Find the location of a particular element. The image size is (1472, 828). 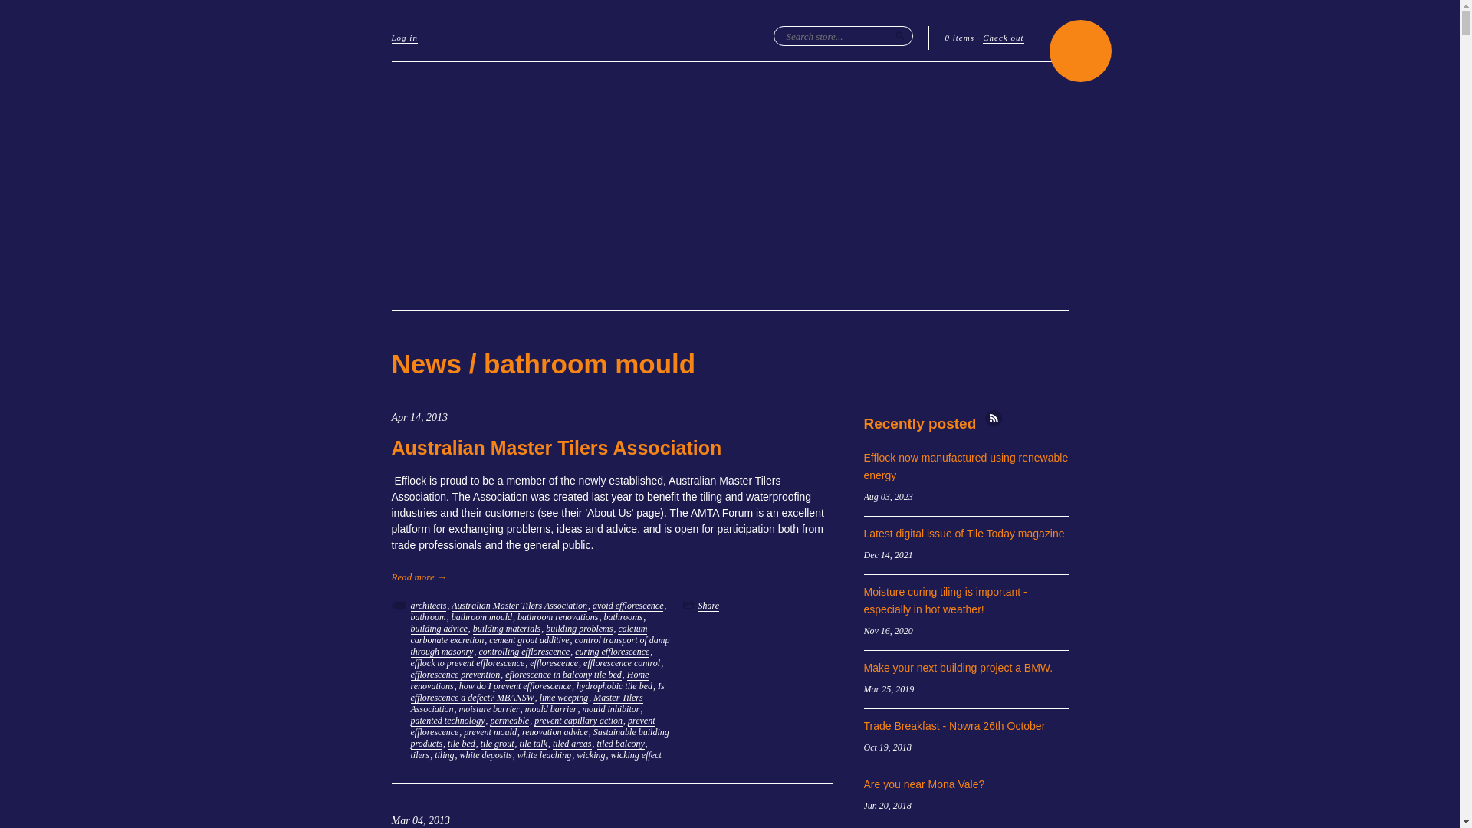

bathroom is located at coordinates (429, 618).